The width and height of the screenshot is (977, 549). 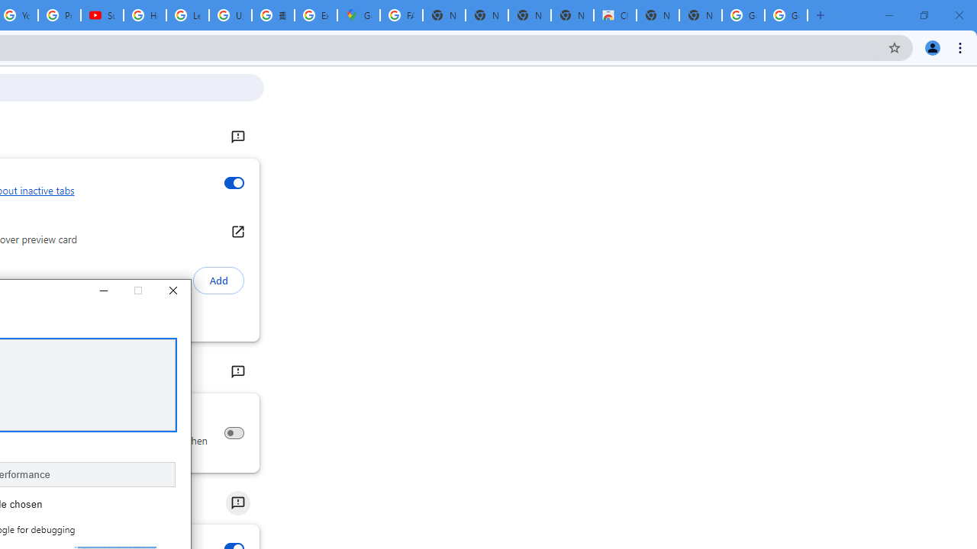 What do you see at coordinates (234, 433) in the screenshot?
I see `Memory Saver` at bounding box center [234, 433].